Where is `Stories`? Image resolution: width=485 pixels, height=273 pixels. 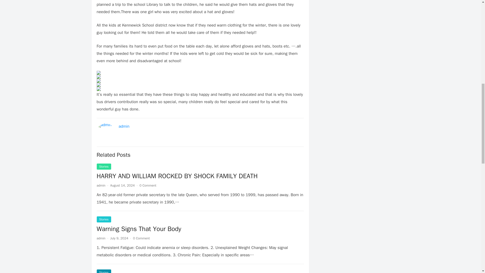 Stories is located at coordinates (104, 271).